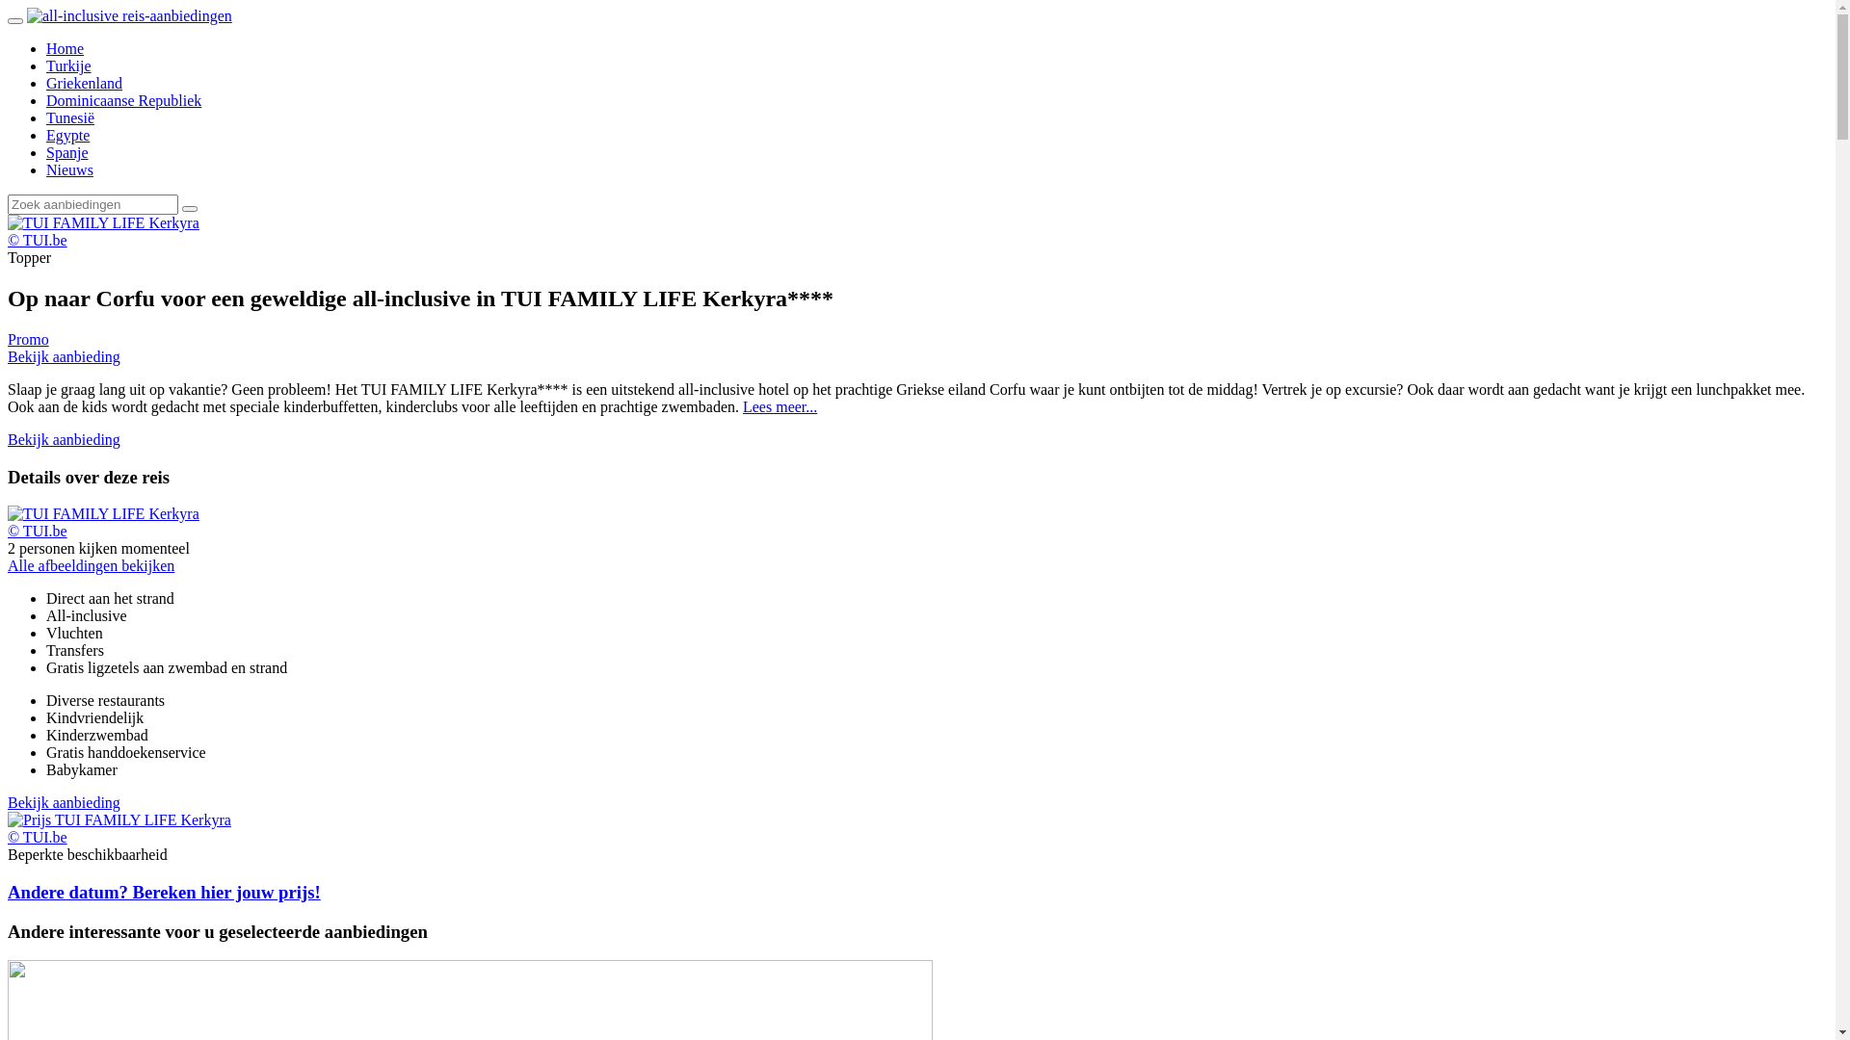  I want to click on Bekijk aanbieding, so click(64, 803).